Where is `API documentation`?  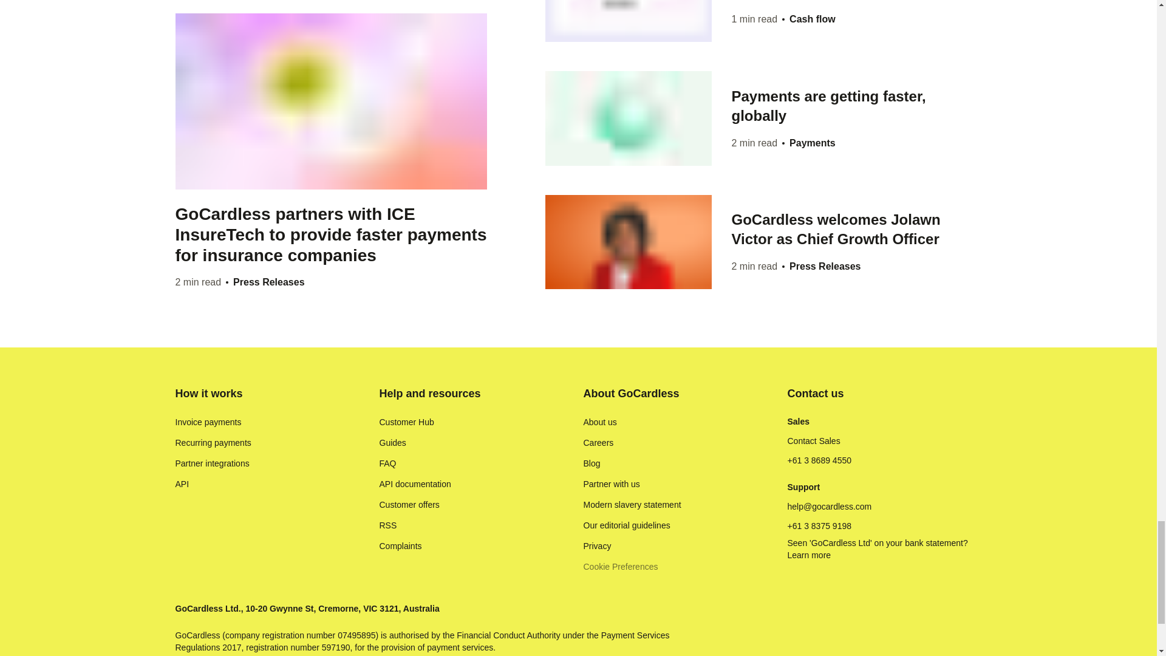 API documentation is located at coordinates (414, 483).